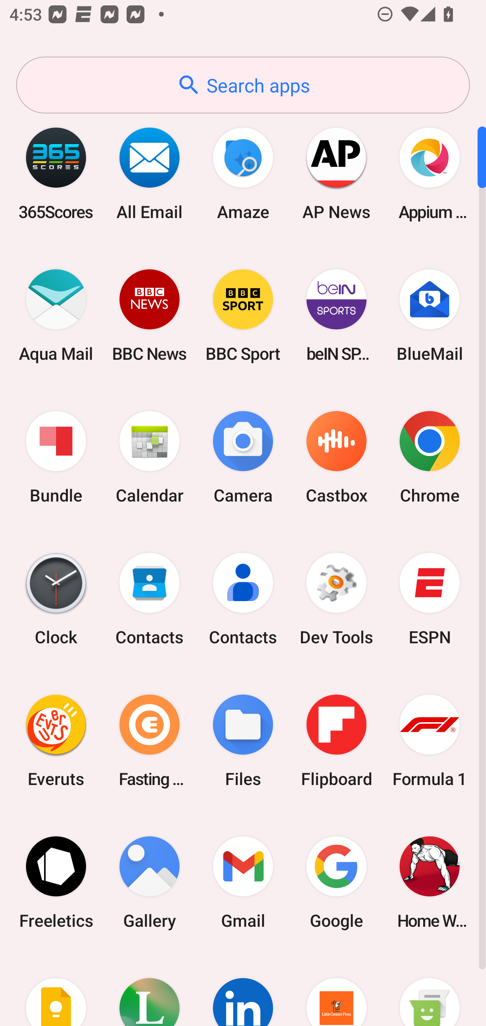 This screenshot has width=486, height=1026. Describe the element at coordinates (150, 315) in the screenshot. I see `BBC News` at that location.